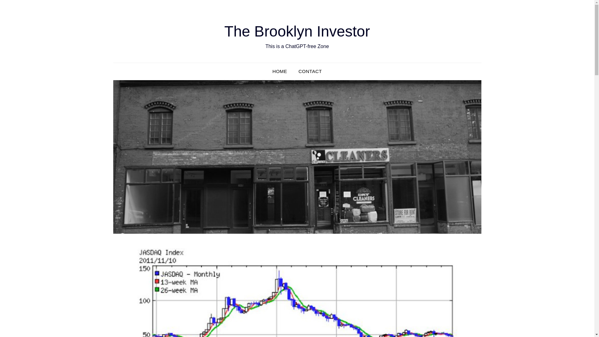  Describe the element at coordinates (297, 31) in the screenshot. I see `The Brooklyn Investor` at that location.